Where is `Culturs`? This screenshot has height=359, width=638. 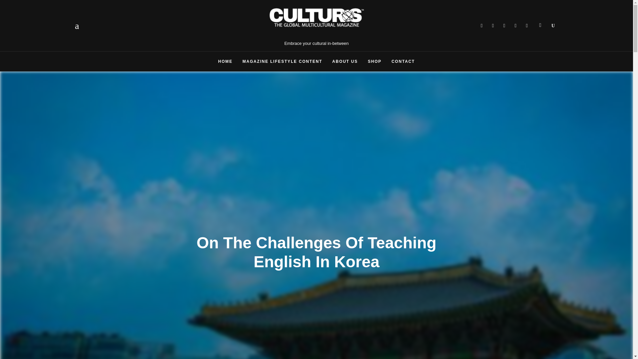
Culturs is located at coordinates (504, 25).